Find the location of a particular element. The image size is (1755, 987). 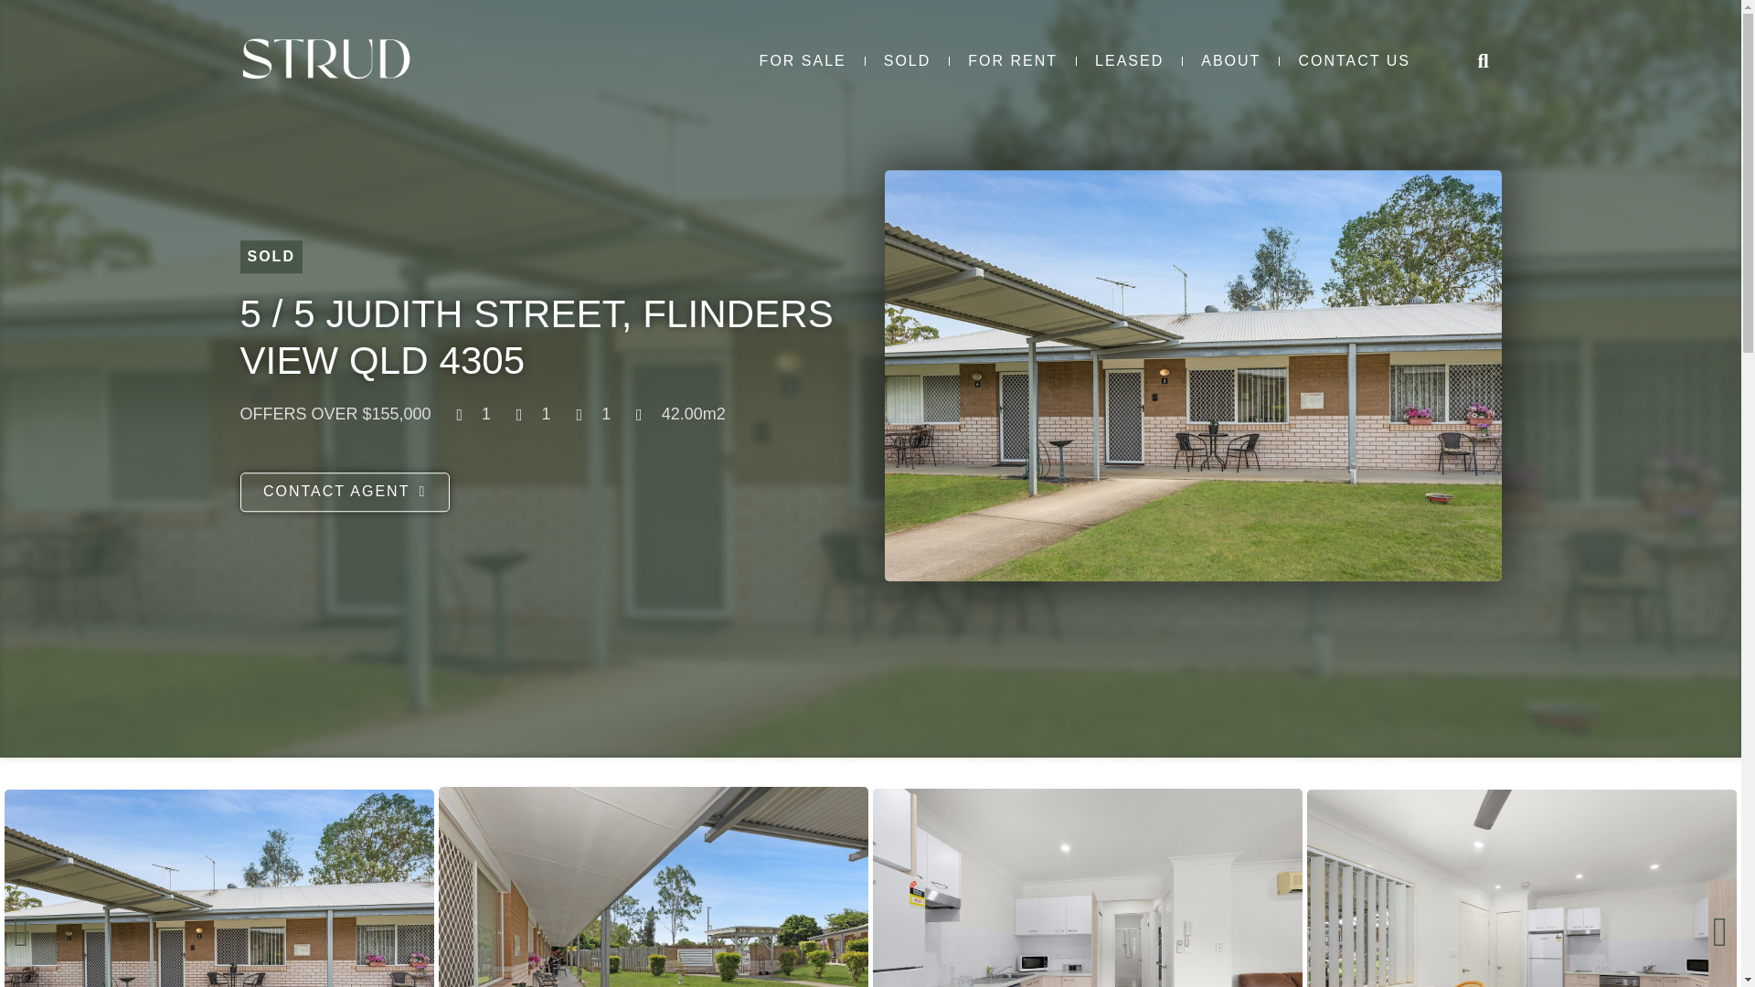

FOR SALE is located at coordinates (803, 61).